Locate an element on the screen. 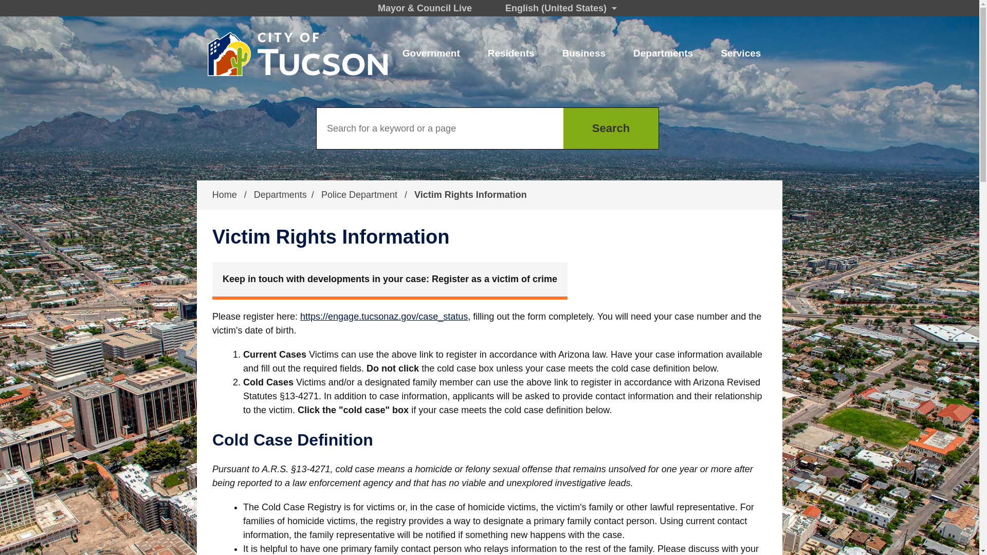  City of Tucson - Home - Logo is located at coordinates (296, 54).